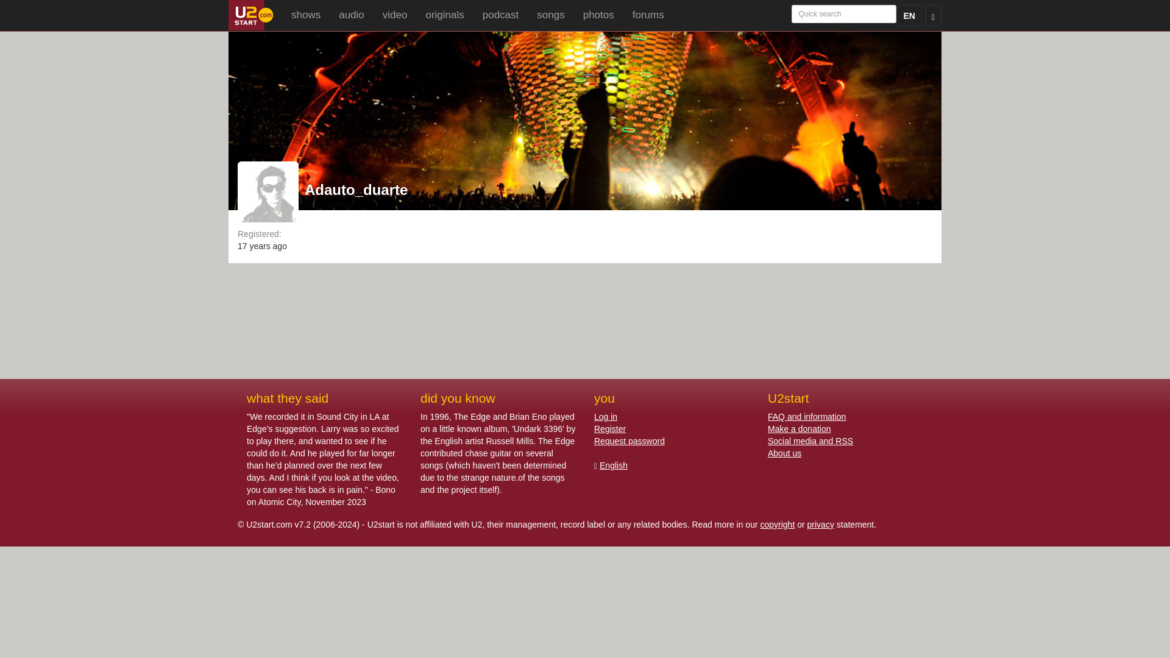 The image size is (1170, 658). What do you see at coordinates (807, 417) in the screenshot?
I see `FAQ and information` at bounding box center [807, 417].